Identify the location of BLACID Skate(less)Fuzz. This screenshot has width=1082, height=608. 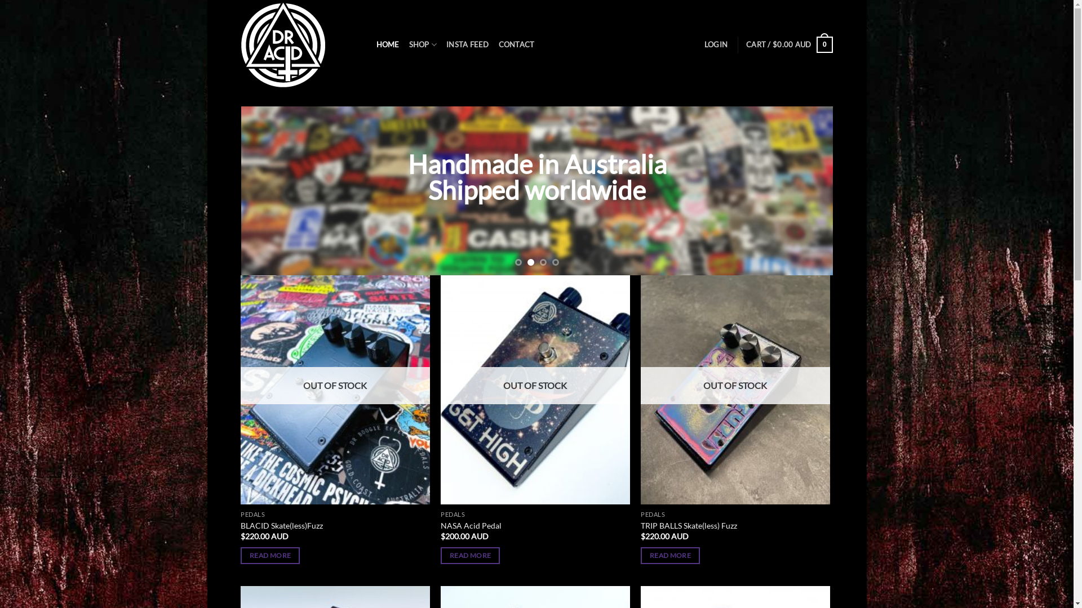
(282, 526).